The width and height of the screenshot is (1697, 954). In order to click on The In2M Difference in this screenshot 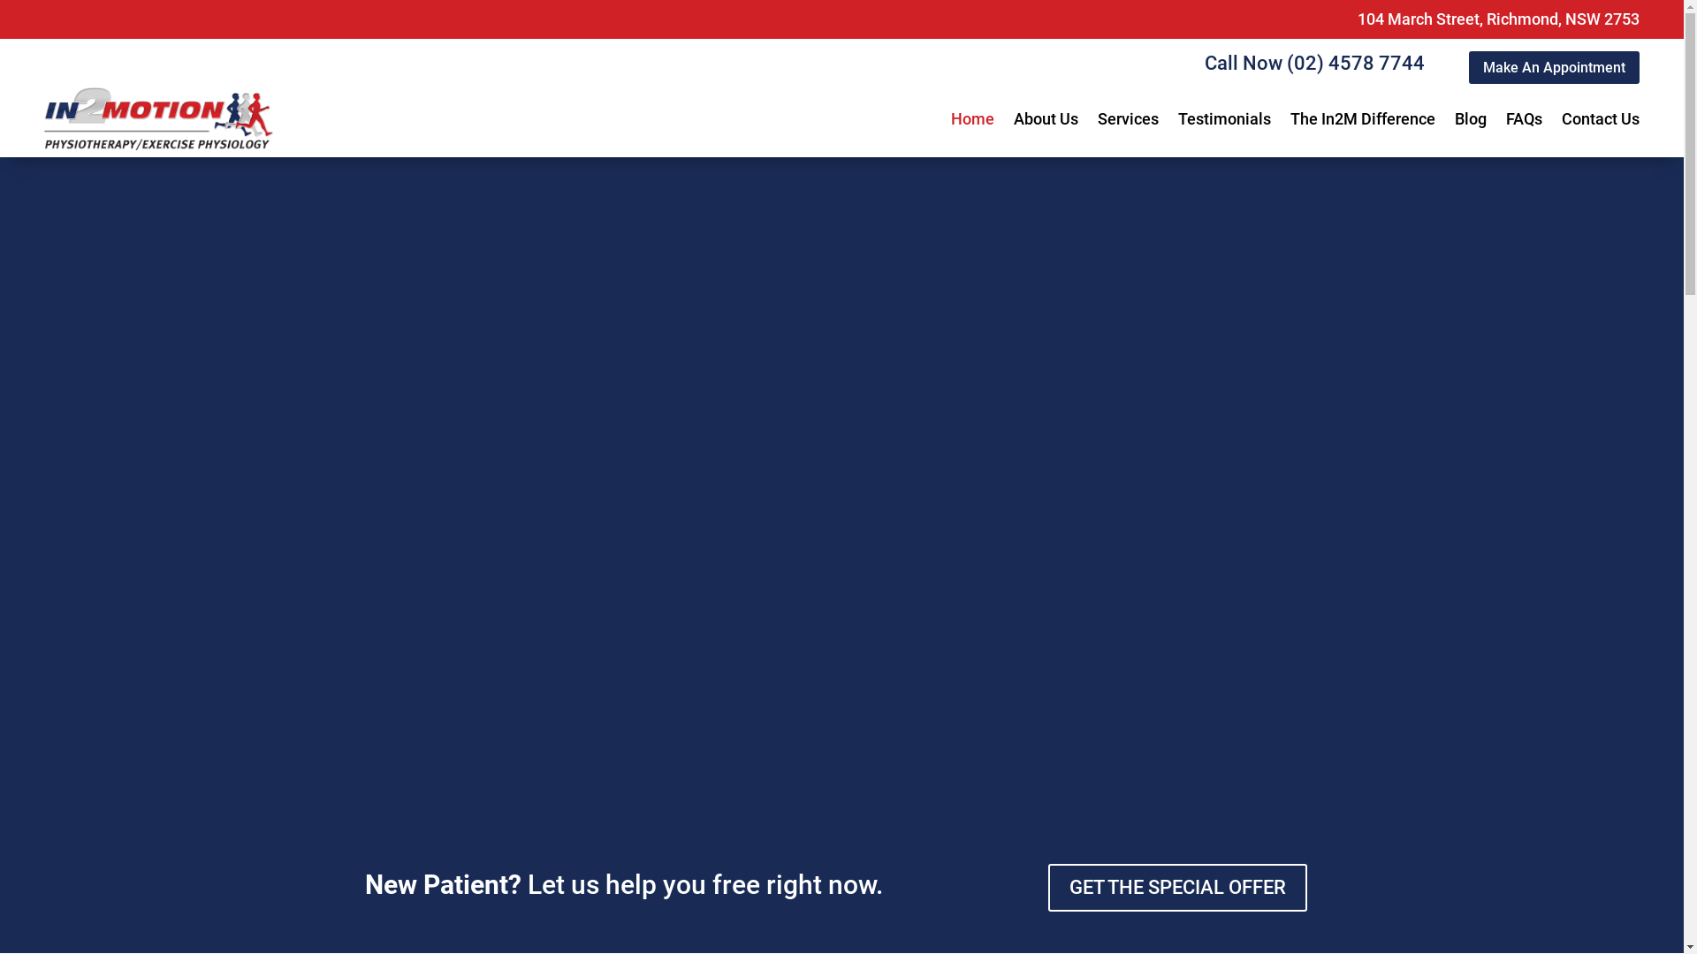, I will do `click(1363, 119)`.